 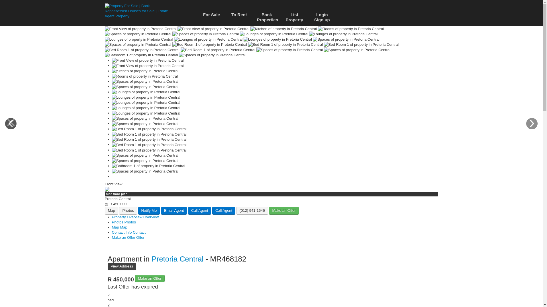 What do you see at coordinates (128, 210) in the screenshot?
I see `Photos` at bounding box center [128, 210].